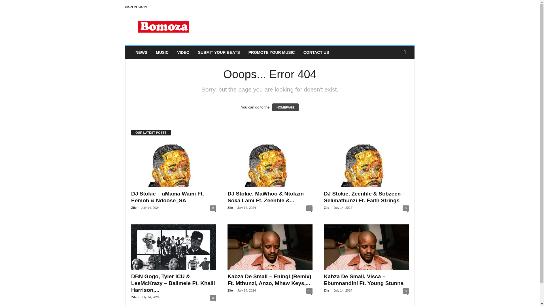 The image size is (544, 306). What do you see at coordinates (213, 297) in the screenshot?
I see `0` at bounding box center [213, 297].